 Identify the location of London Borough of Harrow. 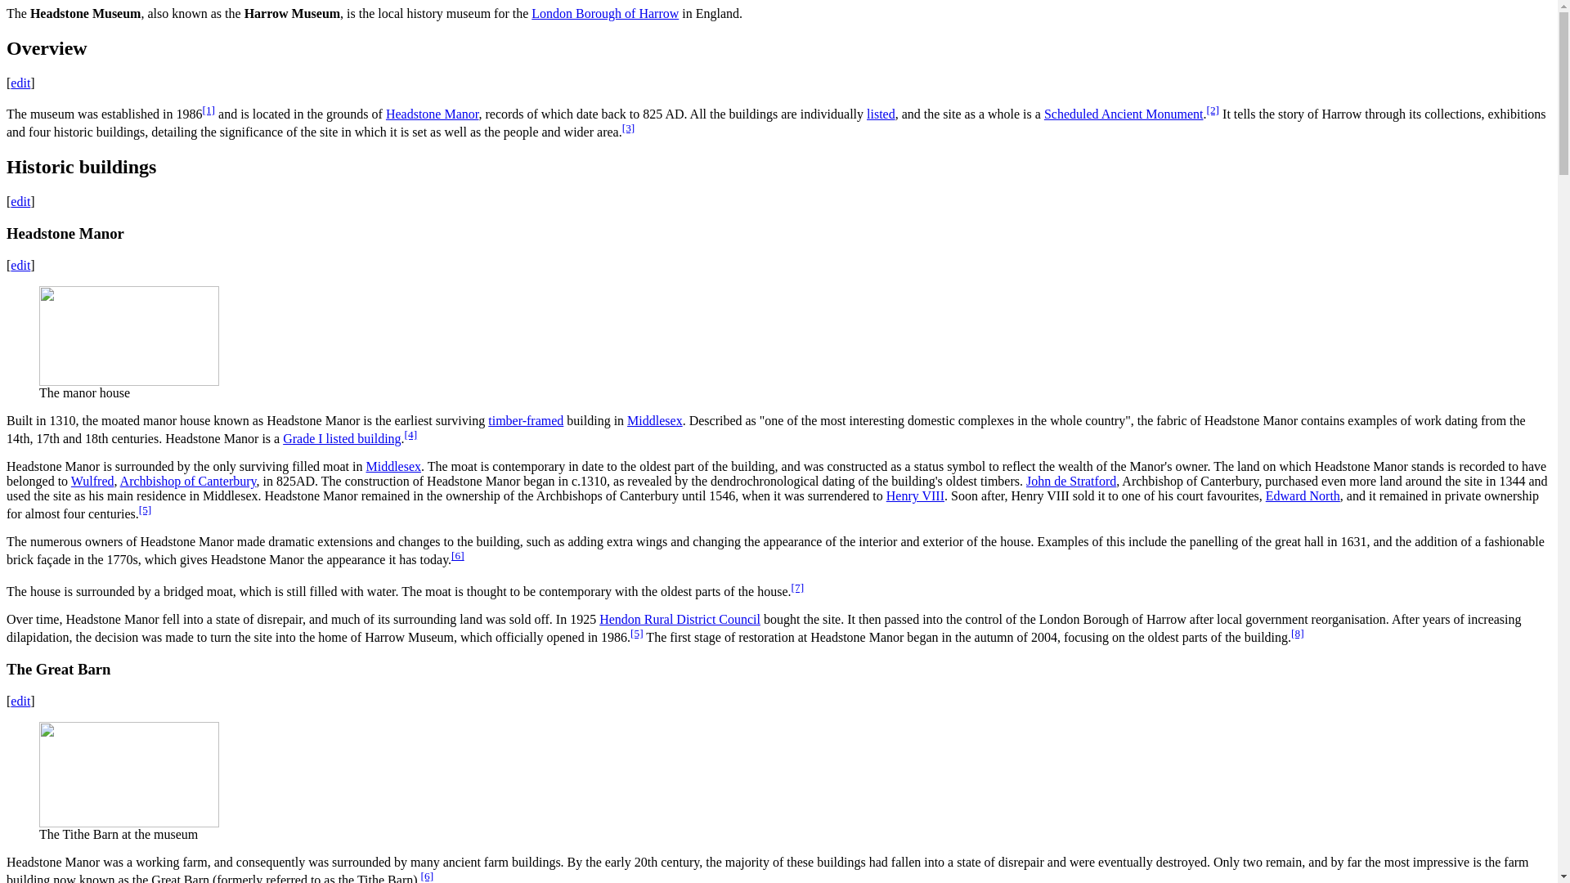
(605, 13).